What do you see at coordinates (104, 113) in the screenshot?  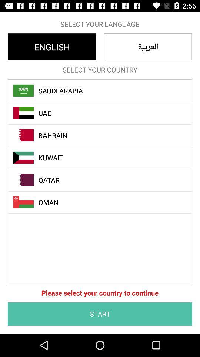 I see `scroll to the uae` at bounding box center [104, 113].